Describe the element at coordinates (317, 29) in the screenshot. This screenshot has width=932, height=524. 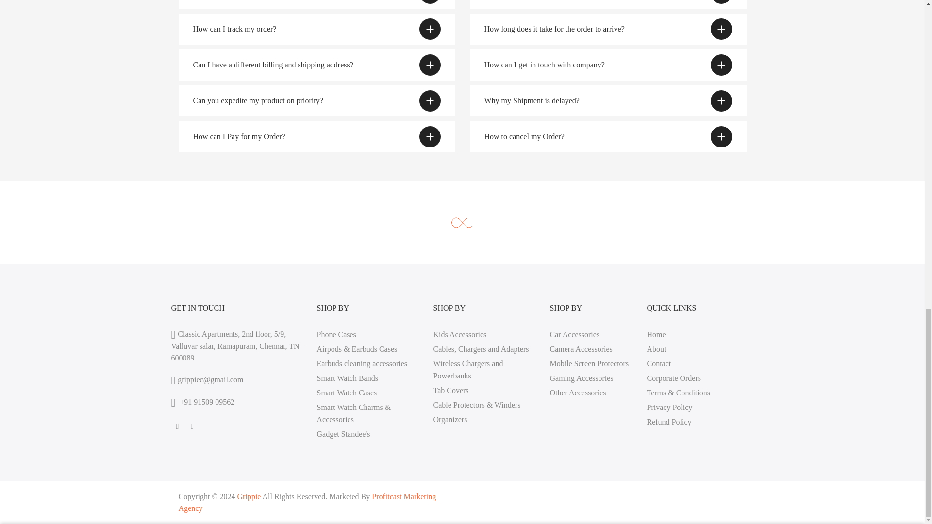
I see `How can I track my order?` at that location.